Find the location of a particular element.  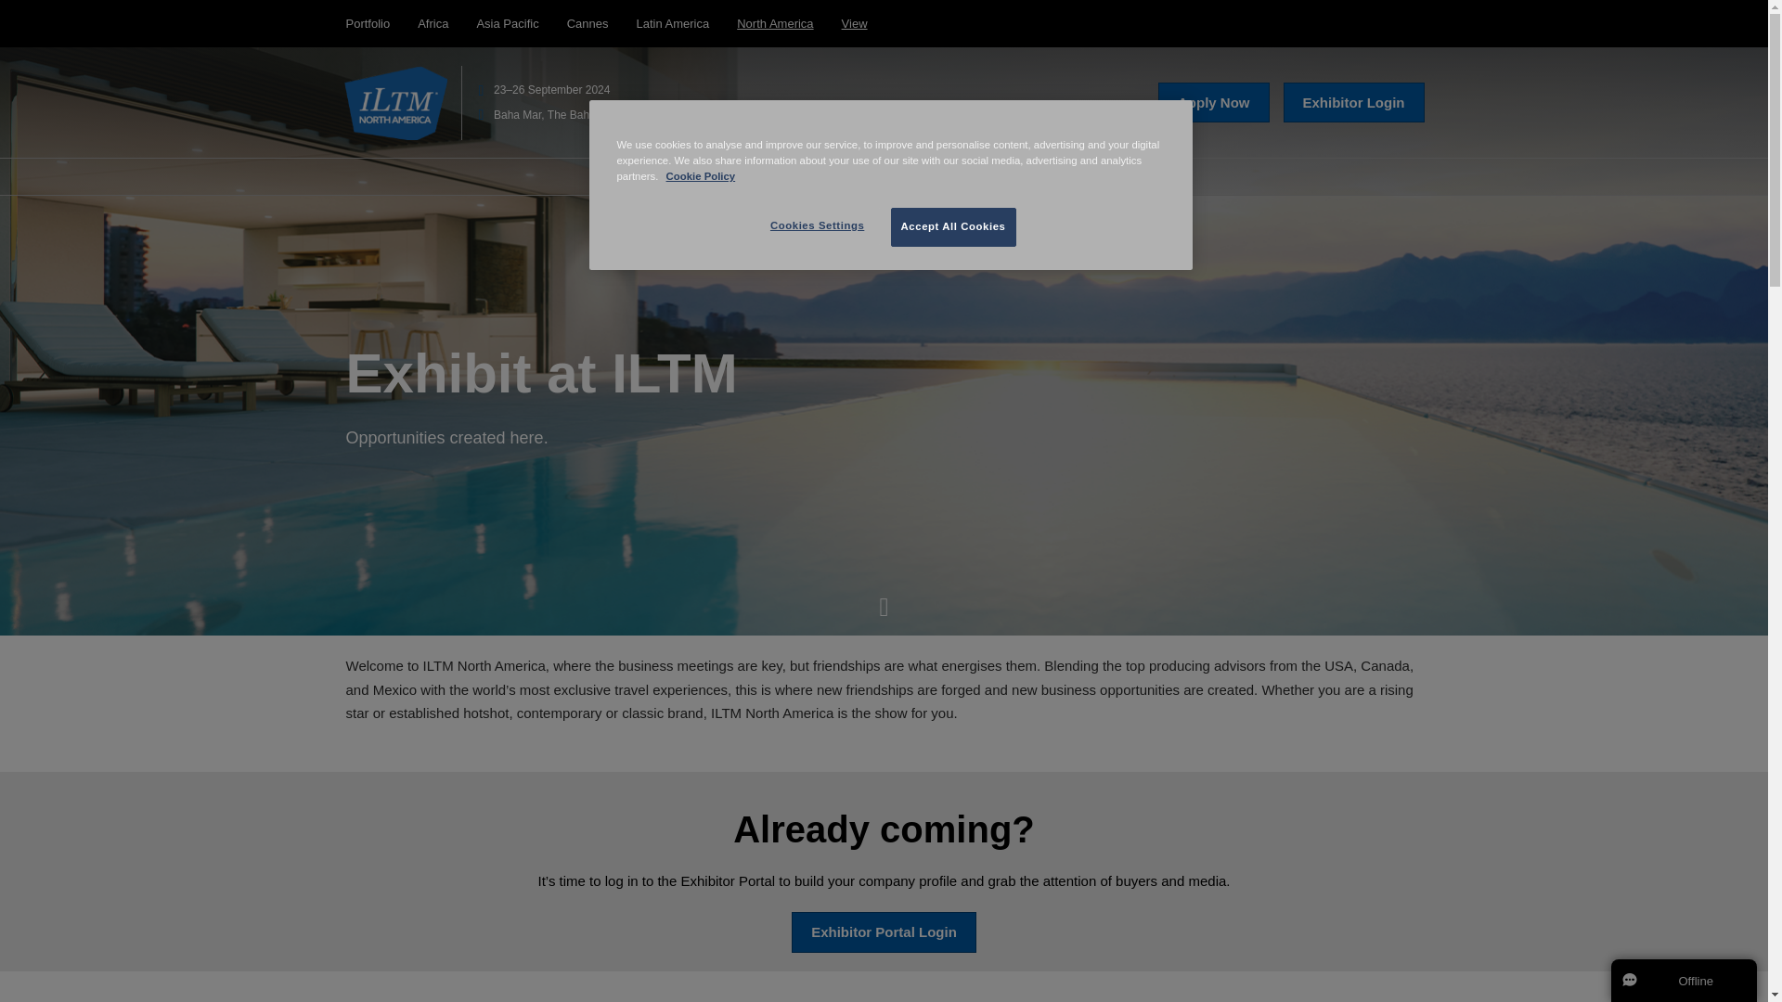

Asia Pacific is located at coordinates (507, 24).